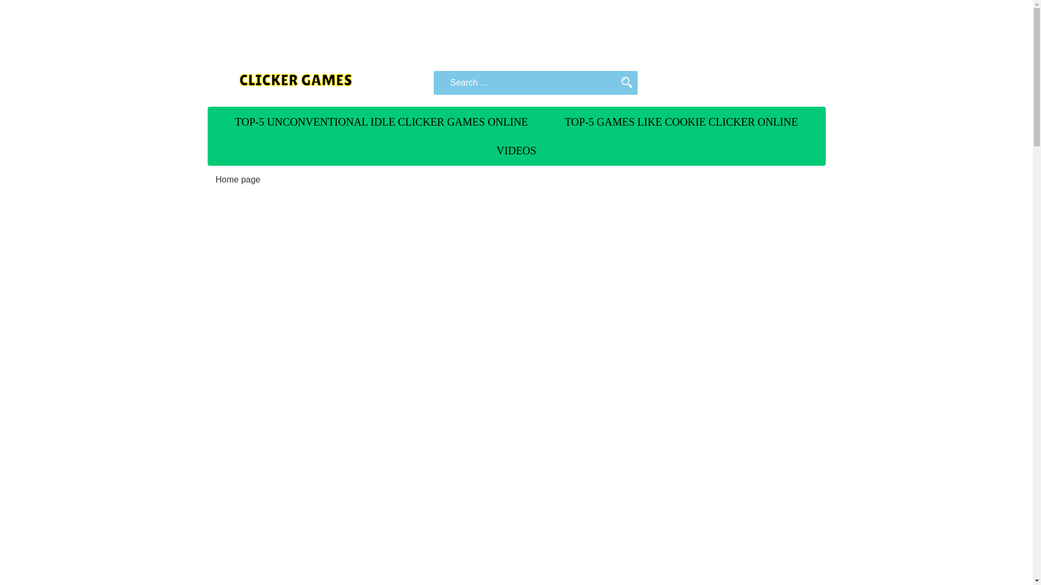 The width and height of the screenshot is (1041, 585). I want to click on VIDEOS, so click(516, 150).